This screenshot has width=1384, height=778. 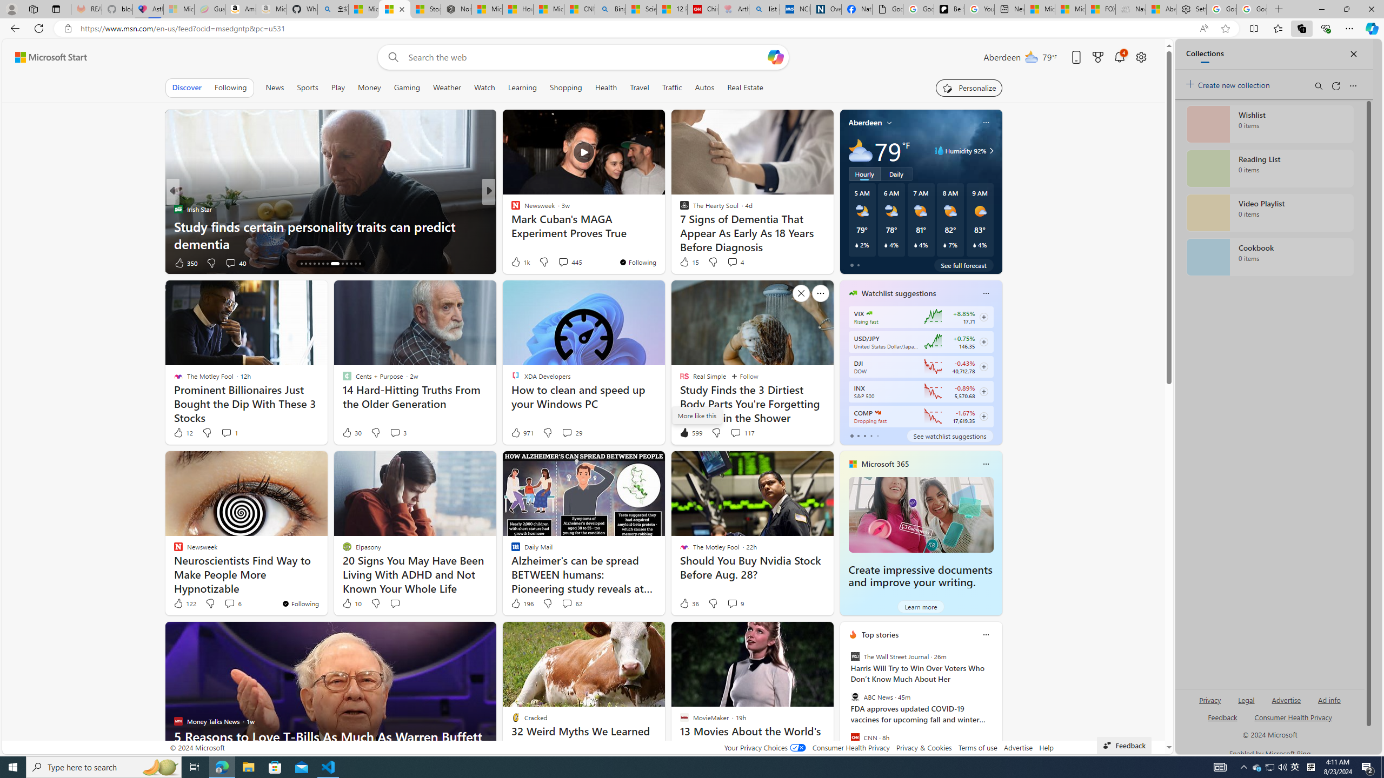 I want to click on AutomationID: tab-26, so click(x=360, y=264).